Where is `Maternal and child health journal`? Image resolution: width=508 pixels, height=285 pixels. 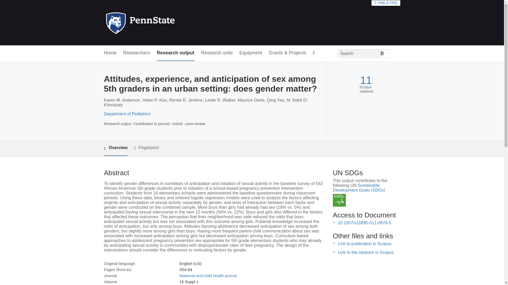
Maternal and child health journal is located at coordinates (208, 275).